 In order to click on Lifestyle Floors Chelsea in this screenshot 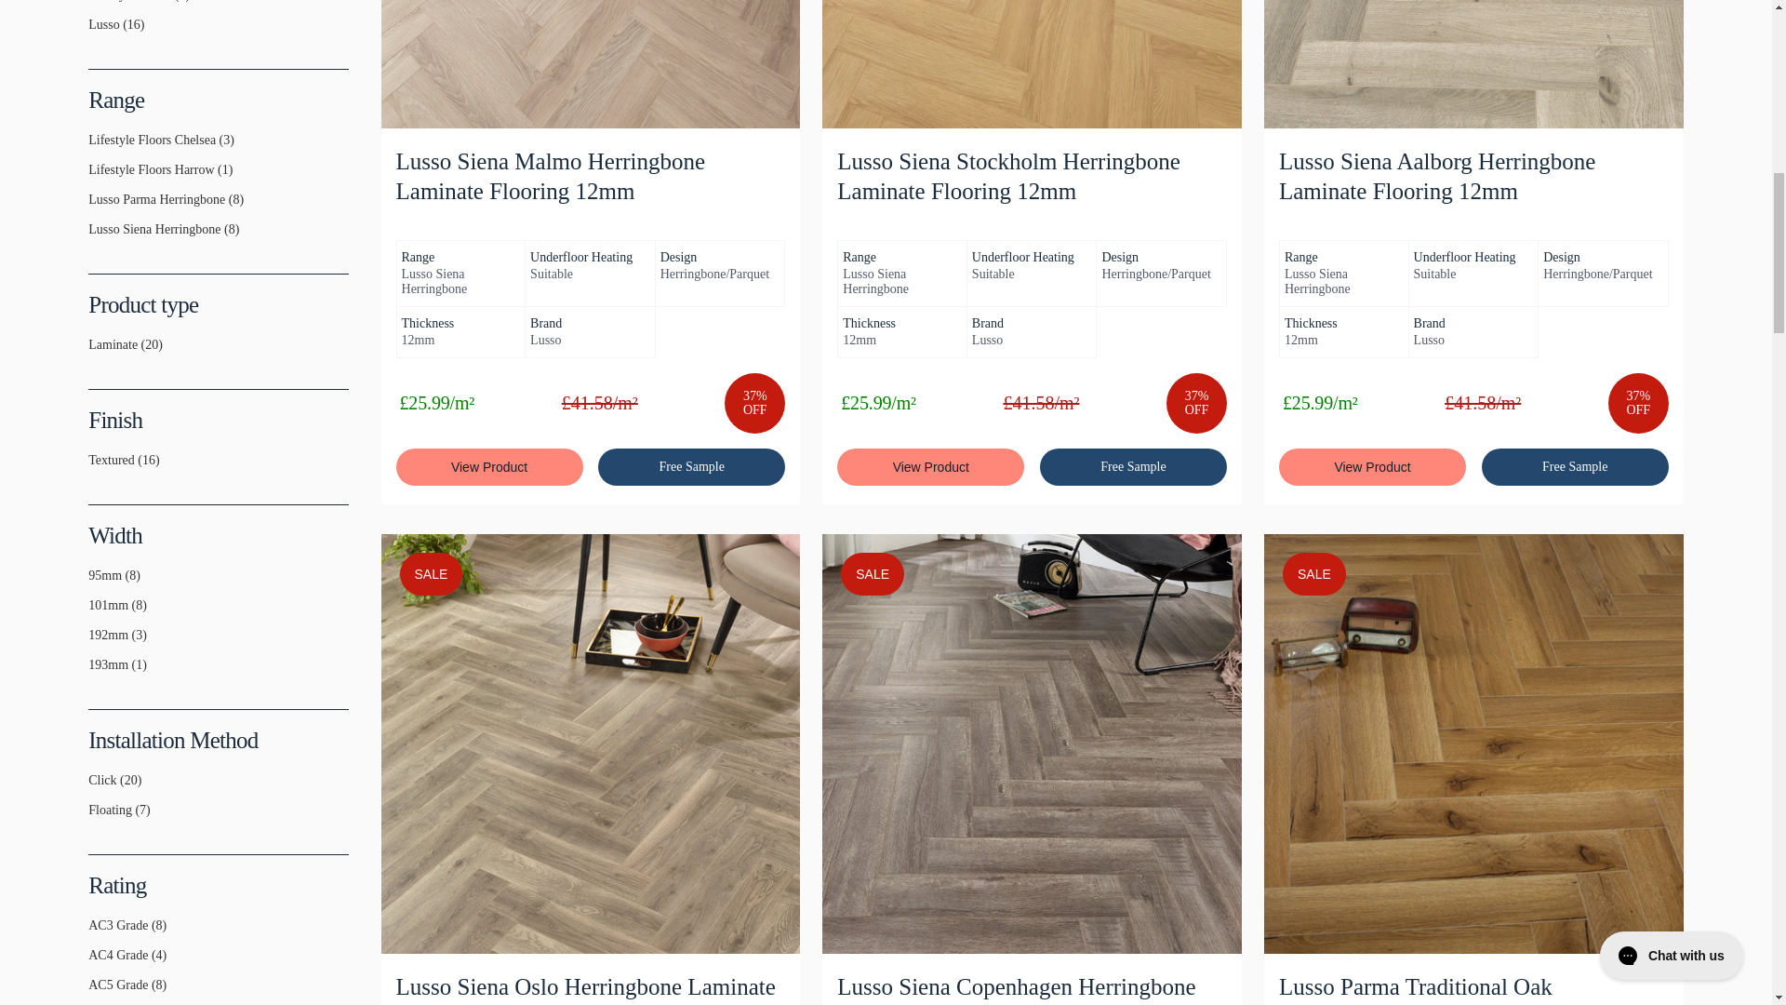, I will do `click(95, 148)`.